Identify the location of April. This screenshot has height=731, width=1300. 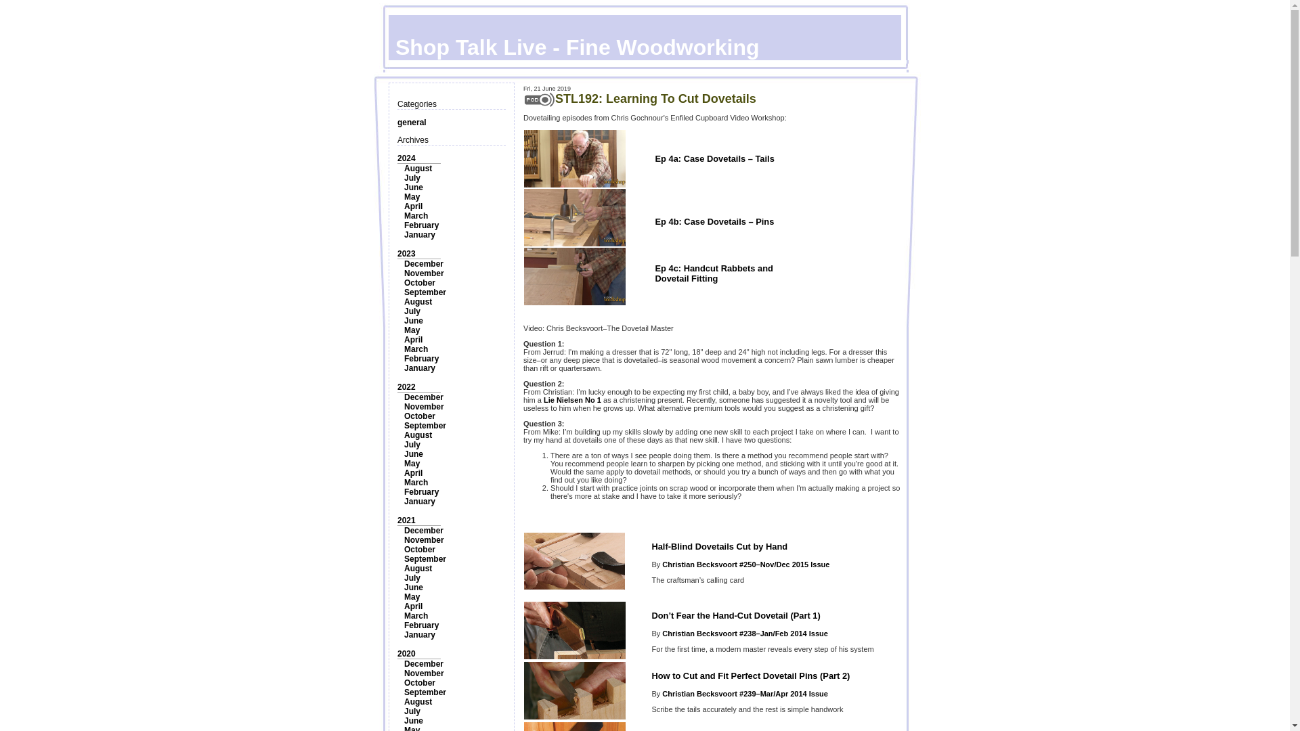
(413, 473).